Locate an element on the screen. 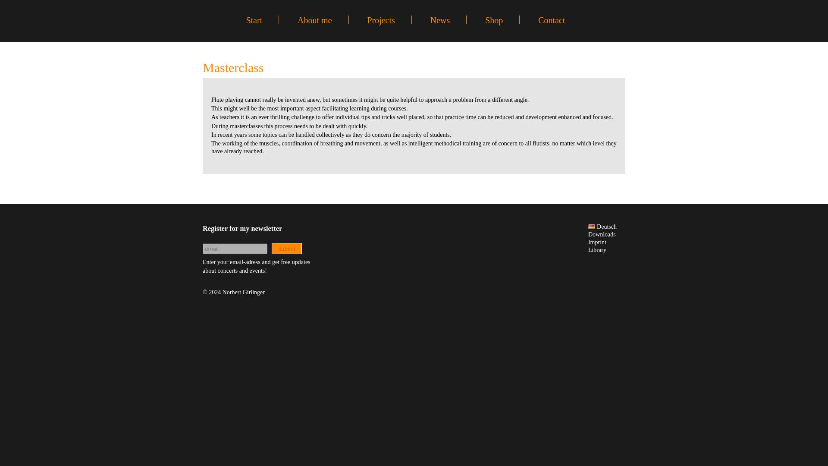  News is located at coordinates (440, 20).